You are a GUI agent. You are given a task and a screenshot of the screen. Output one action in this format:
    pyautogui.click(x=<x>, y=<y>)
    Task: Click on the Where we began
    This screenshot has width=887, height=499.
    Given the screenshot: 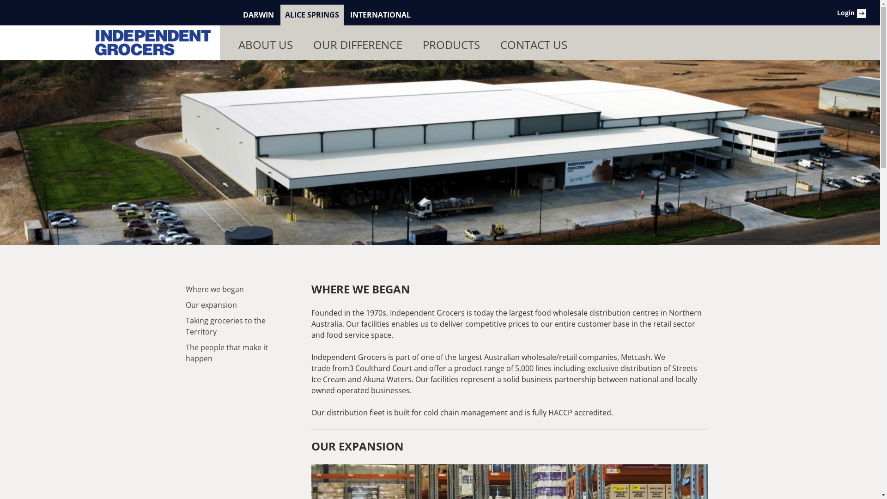 What is the action you would take?
    pyautogui.click(x=237, y=289)
    